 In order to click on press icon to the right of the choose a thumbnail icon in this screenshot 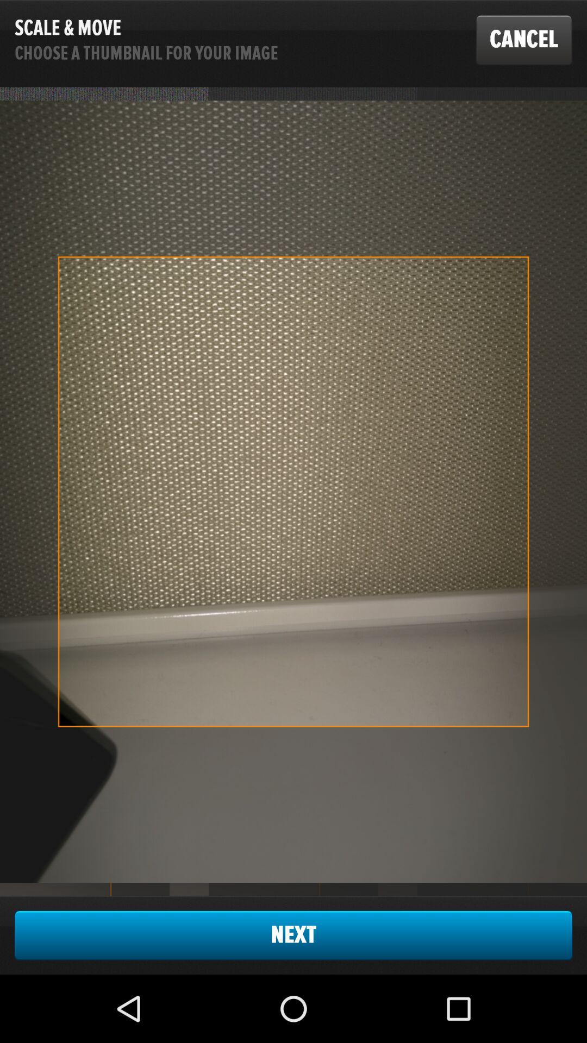, I will do `click(524, 40)`.